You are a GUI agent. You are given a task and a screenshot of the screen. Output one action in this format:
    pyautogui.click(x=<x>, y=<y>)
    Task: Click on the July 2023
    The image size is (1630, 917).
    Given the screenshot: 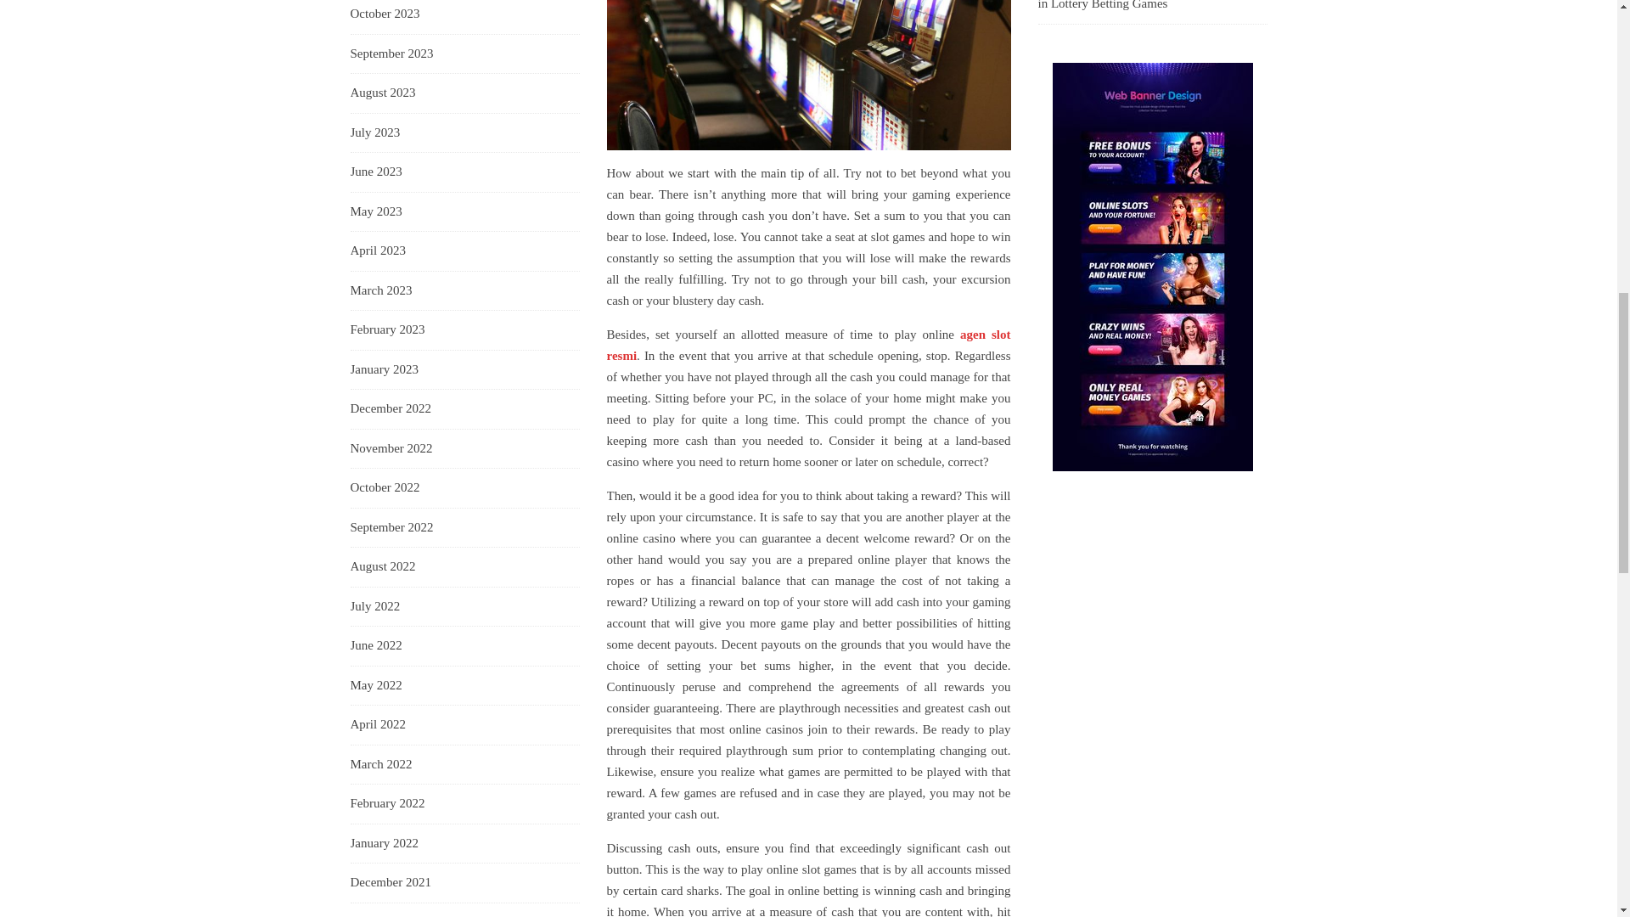 What is the action you would take?
    pyautogui.click(x=374, y=132)
    